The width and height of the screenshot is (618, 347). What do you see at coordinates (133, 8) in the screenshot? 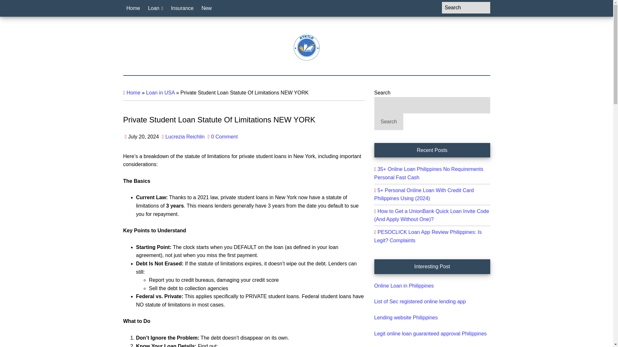
I see `Home` at bounding box center [133, 8].